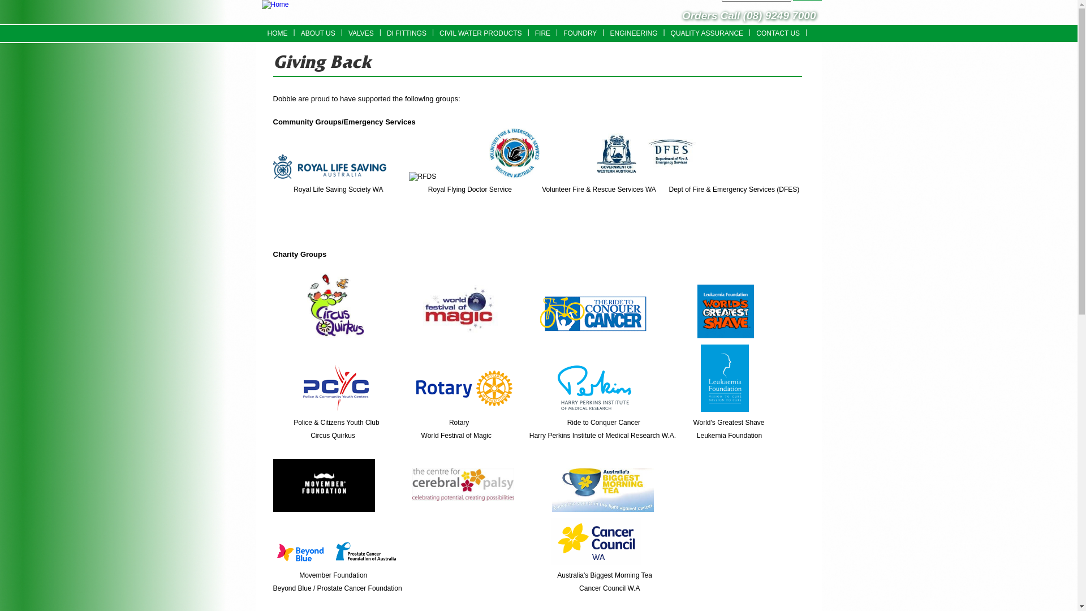 Image resolution: width=1086 pixels, height=611 pixels. What do you see at coordinates (590, 313) in the screenshot?
I see `Conquer Cancer` at bounding box center [590, 313].